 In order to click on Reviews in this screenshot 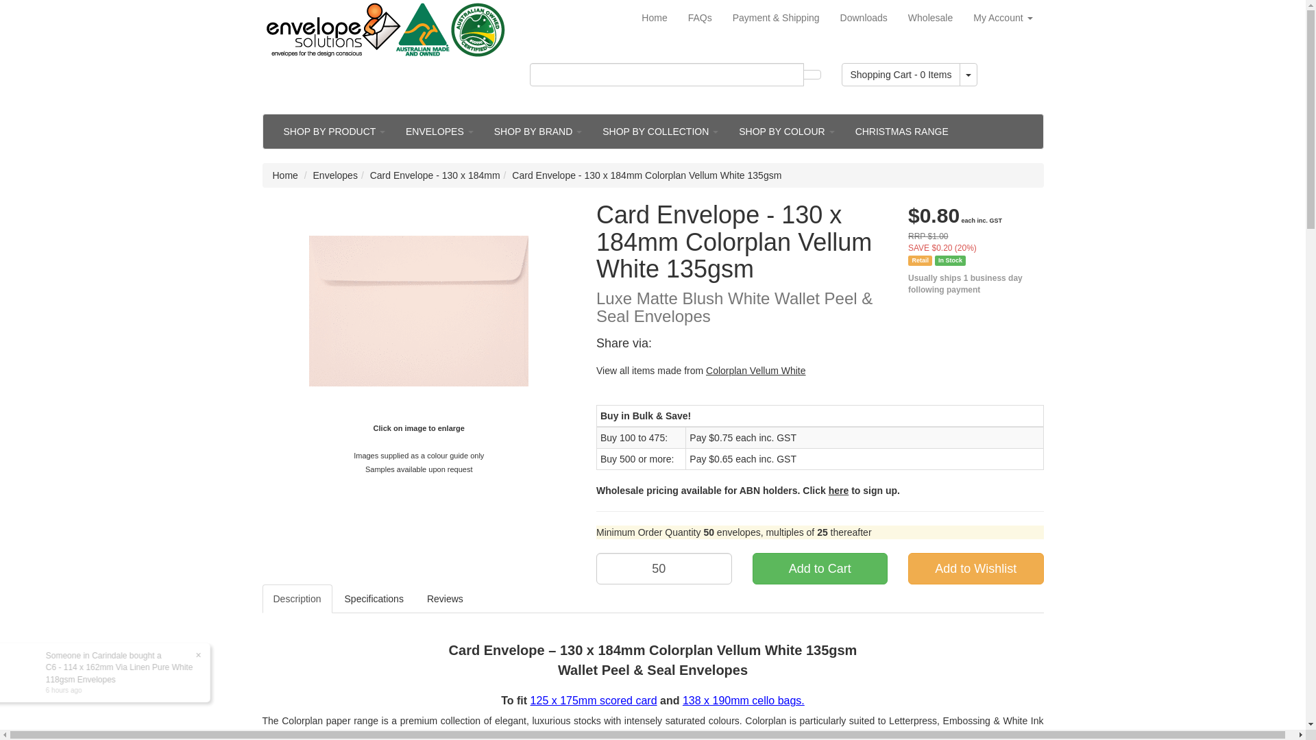, I will do `click(446, 599)`.